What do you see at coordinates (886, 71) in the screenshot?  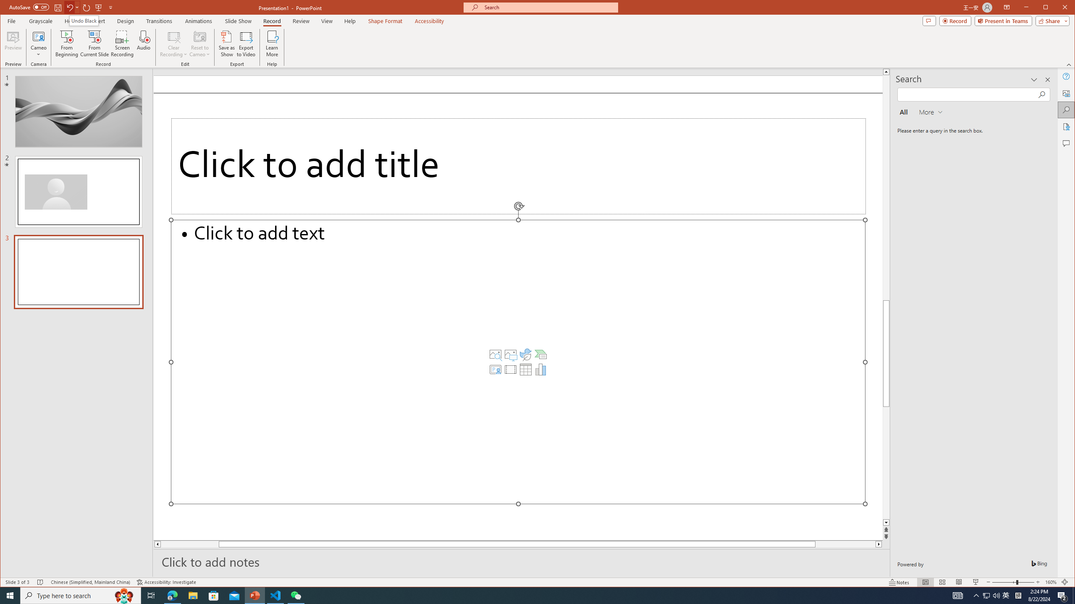 I see `Line up` at bounding box center [886, 71].